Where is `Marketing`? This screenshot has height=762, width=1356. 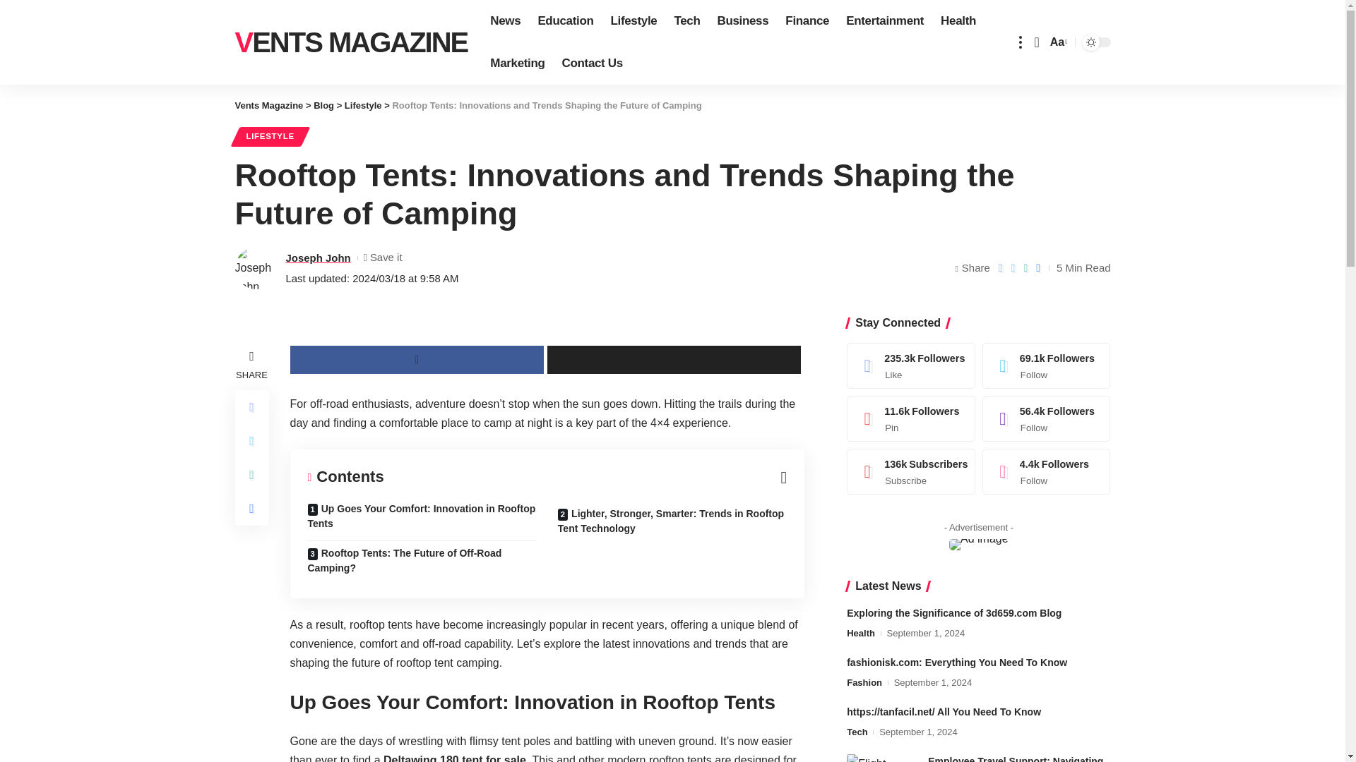 Marketing is located at coordinates (517, 64).